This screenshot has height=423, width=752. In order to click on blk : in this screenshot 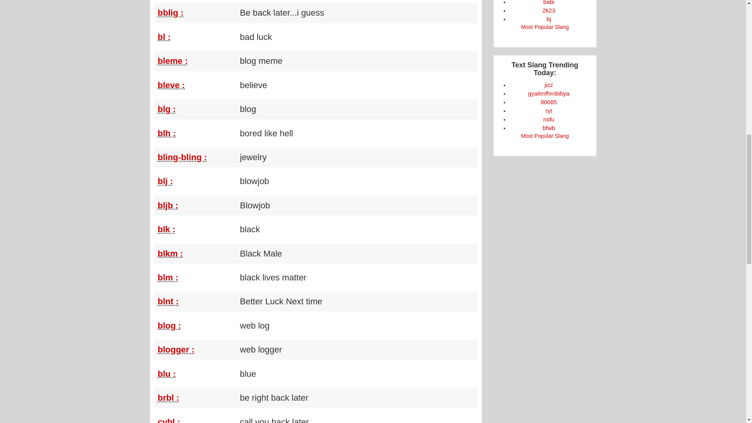, I will do `click(166, 230)`.